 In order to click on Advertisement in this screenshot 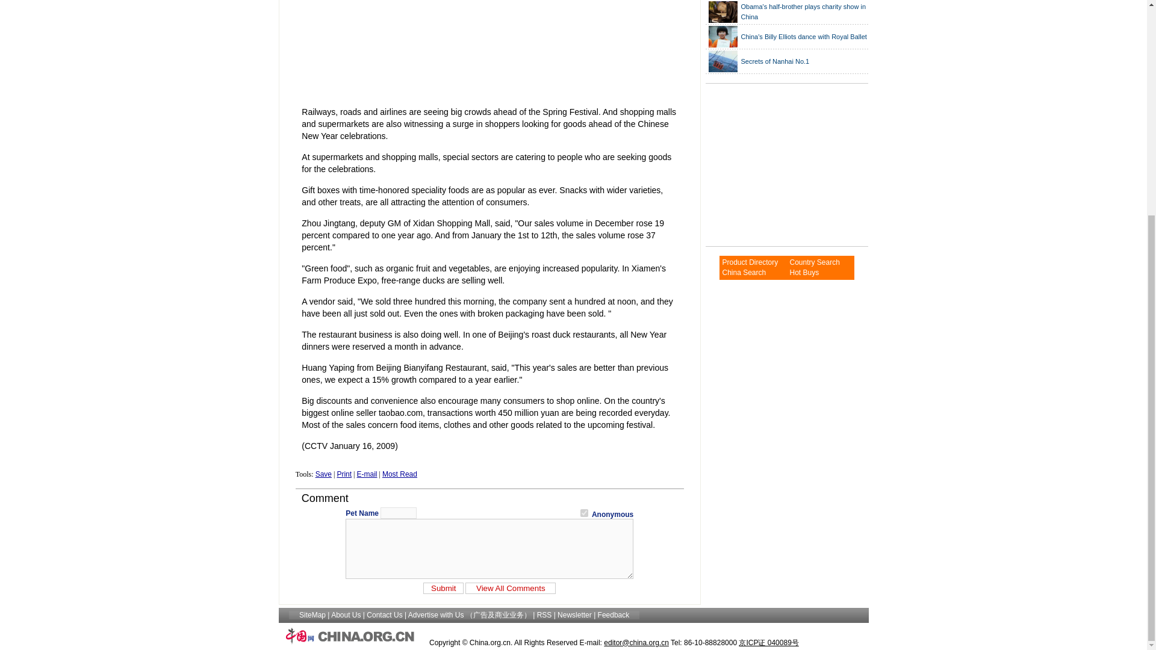, I will do `click(780, 165)`.